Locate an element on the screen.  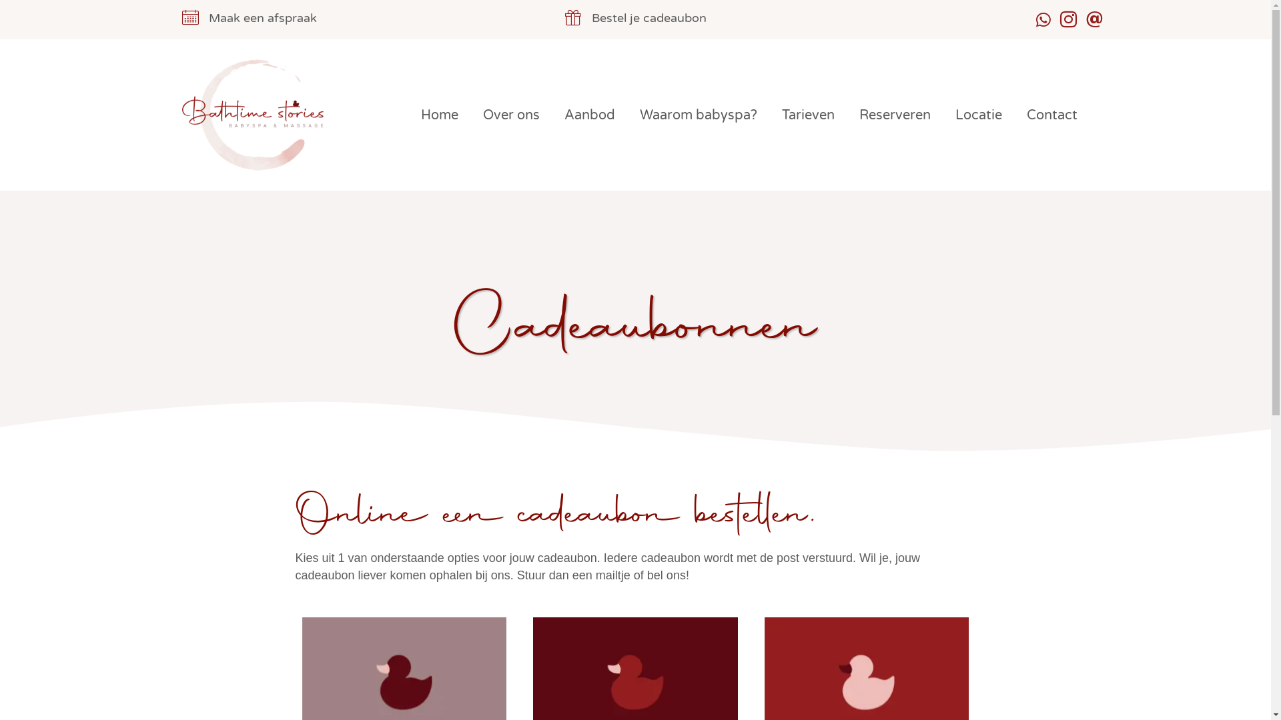
Tarieven is located at coordinates (809, 115).